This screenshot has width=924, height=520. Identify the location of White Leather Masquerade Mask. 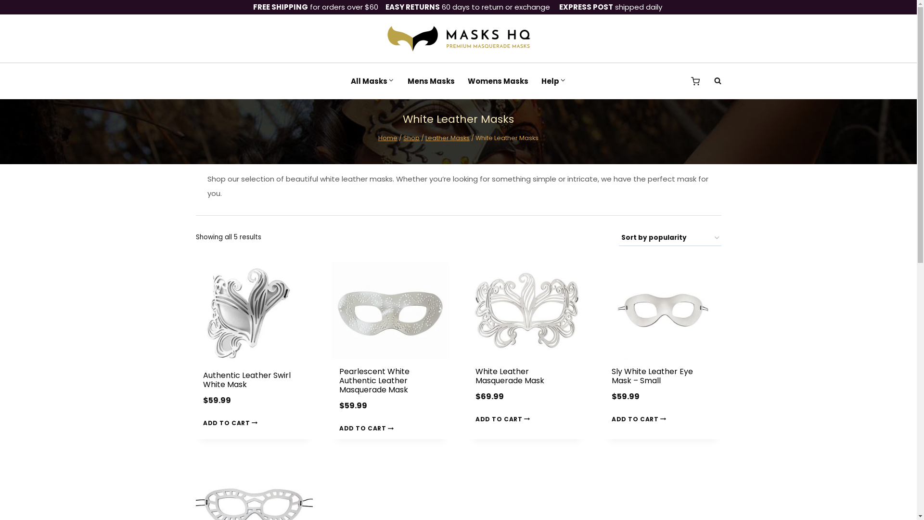
(510, 376).